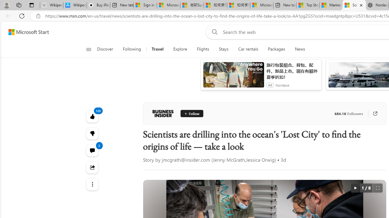 Image resolution: width=389 pixels, height=218 pixels. Describe the element at coordinates (203, 49) in the screenshot. I see `Flights` at that location.